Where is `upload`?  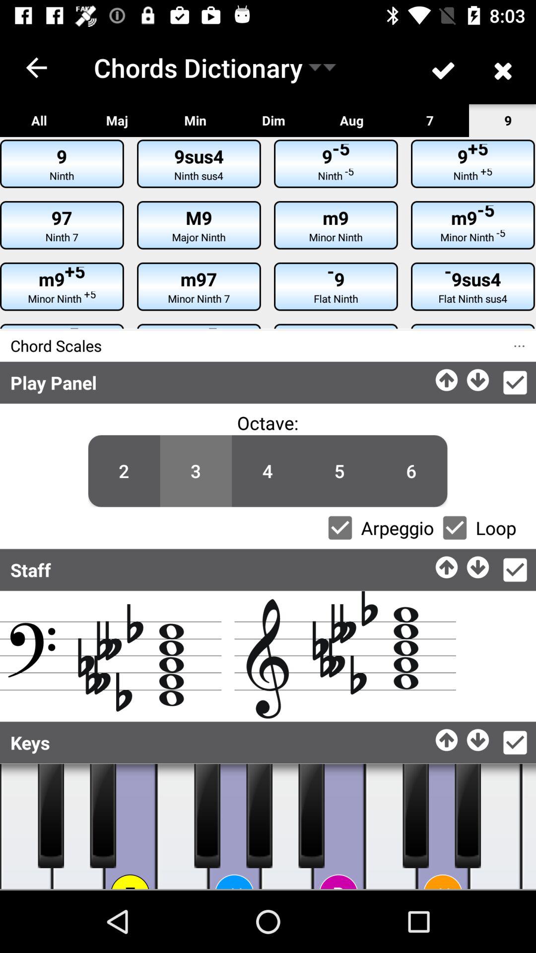
upload is located at coordinates (448, 565).